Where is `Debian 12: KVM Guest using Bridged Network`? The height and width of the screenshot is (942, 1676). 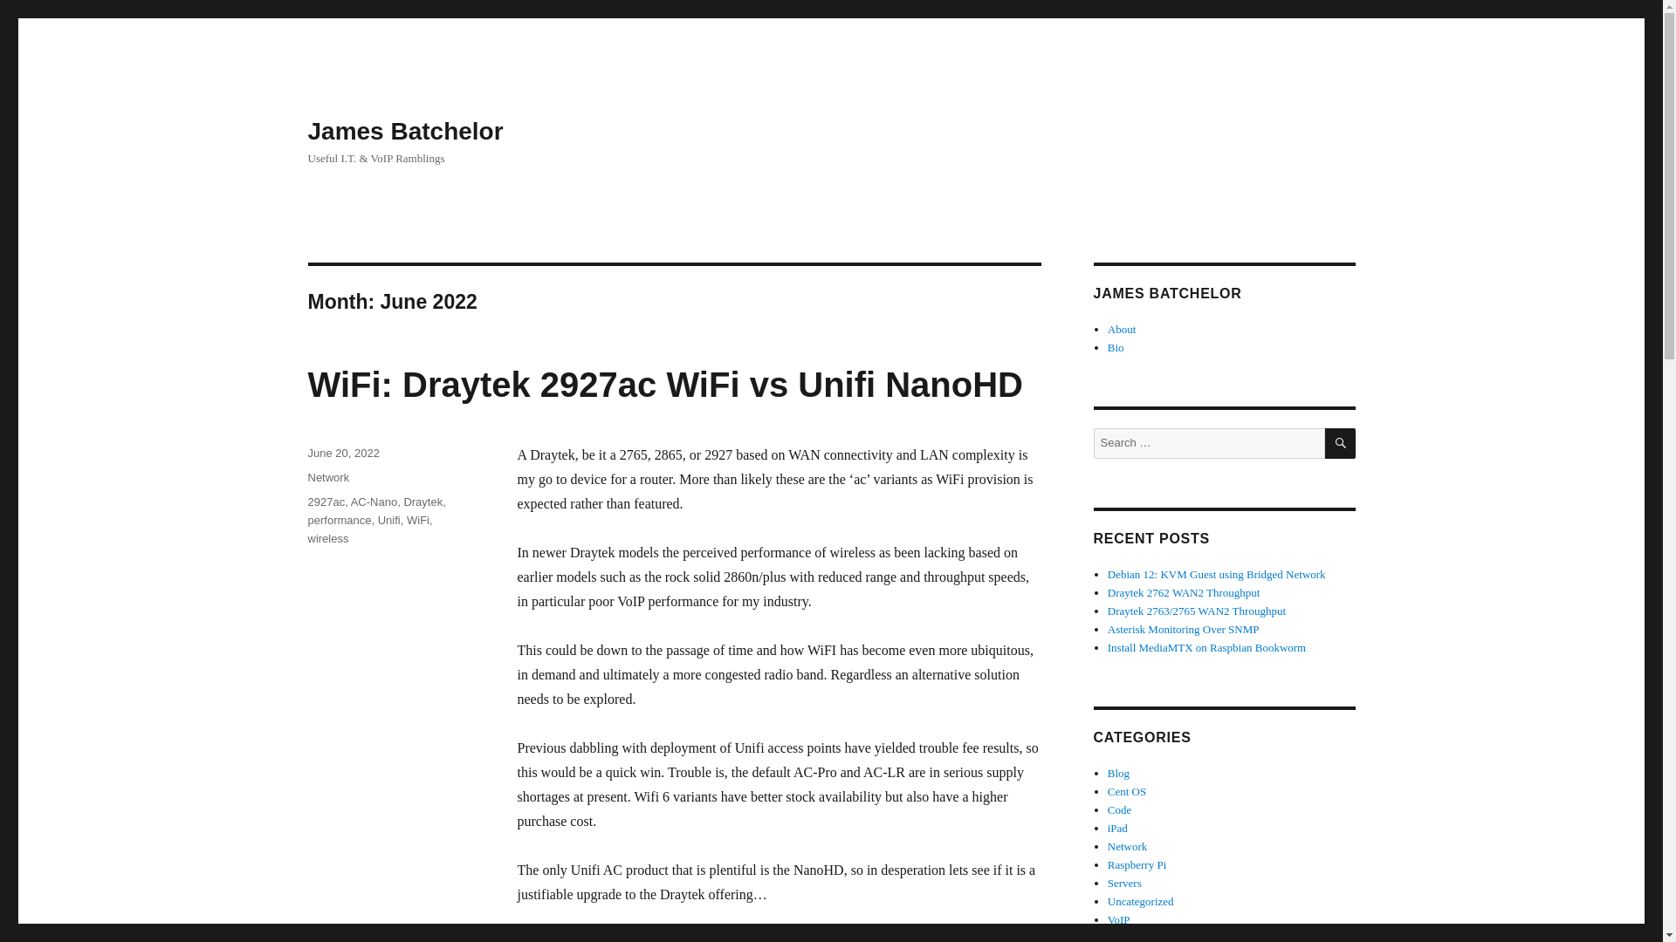 Debian 12: KVM Guest using Bridged Network is located at coordinates (1217, 574).